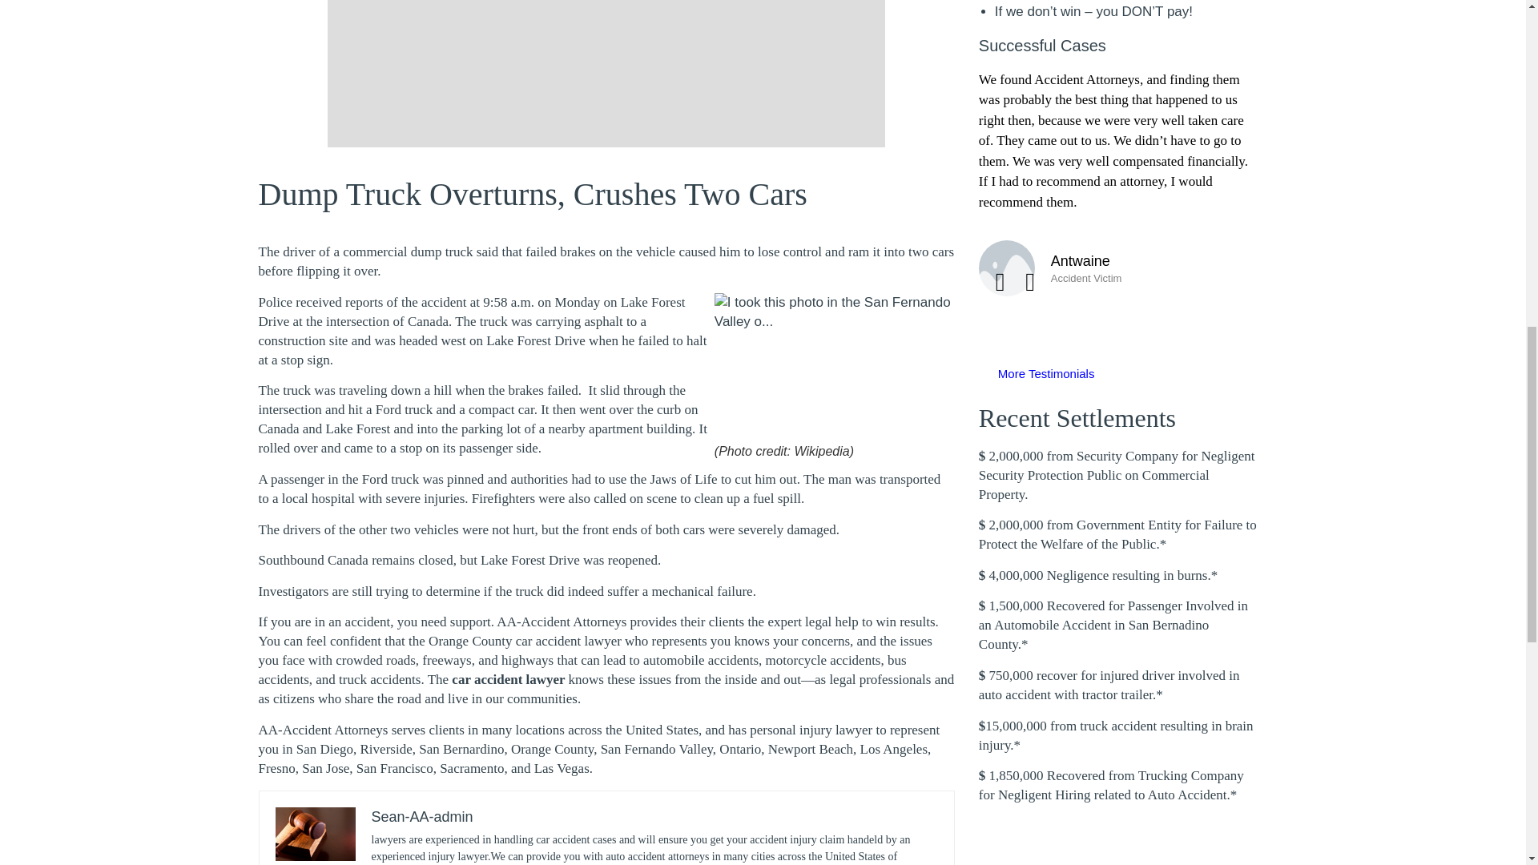  What do you see at coordinates (525, 641) in the screenshot?
I see `Orange County car accident lawyer` at bounding box center [525, 641].